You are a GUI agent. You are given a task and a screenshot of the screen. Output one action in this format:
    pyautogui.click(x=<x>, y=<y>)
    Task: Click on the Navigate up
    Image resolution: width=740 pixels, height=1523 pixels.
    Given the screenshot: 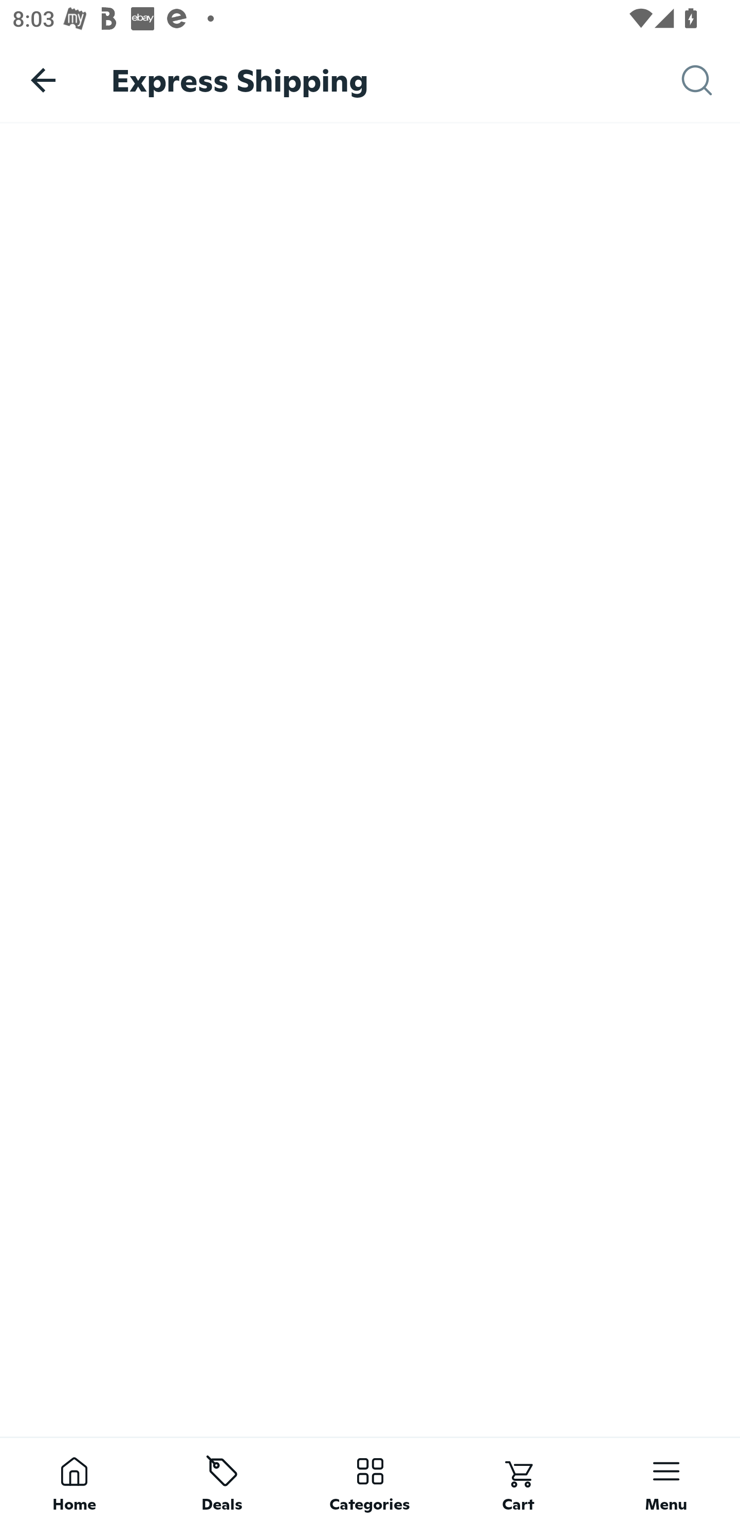 What is the action you would take?
    pyautogui.click(x=43, y=80)
    